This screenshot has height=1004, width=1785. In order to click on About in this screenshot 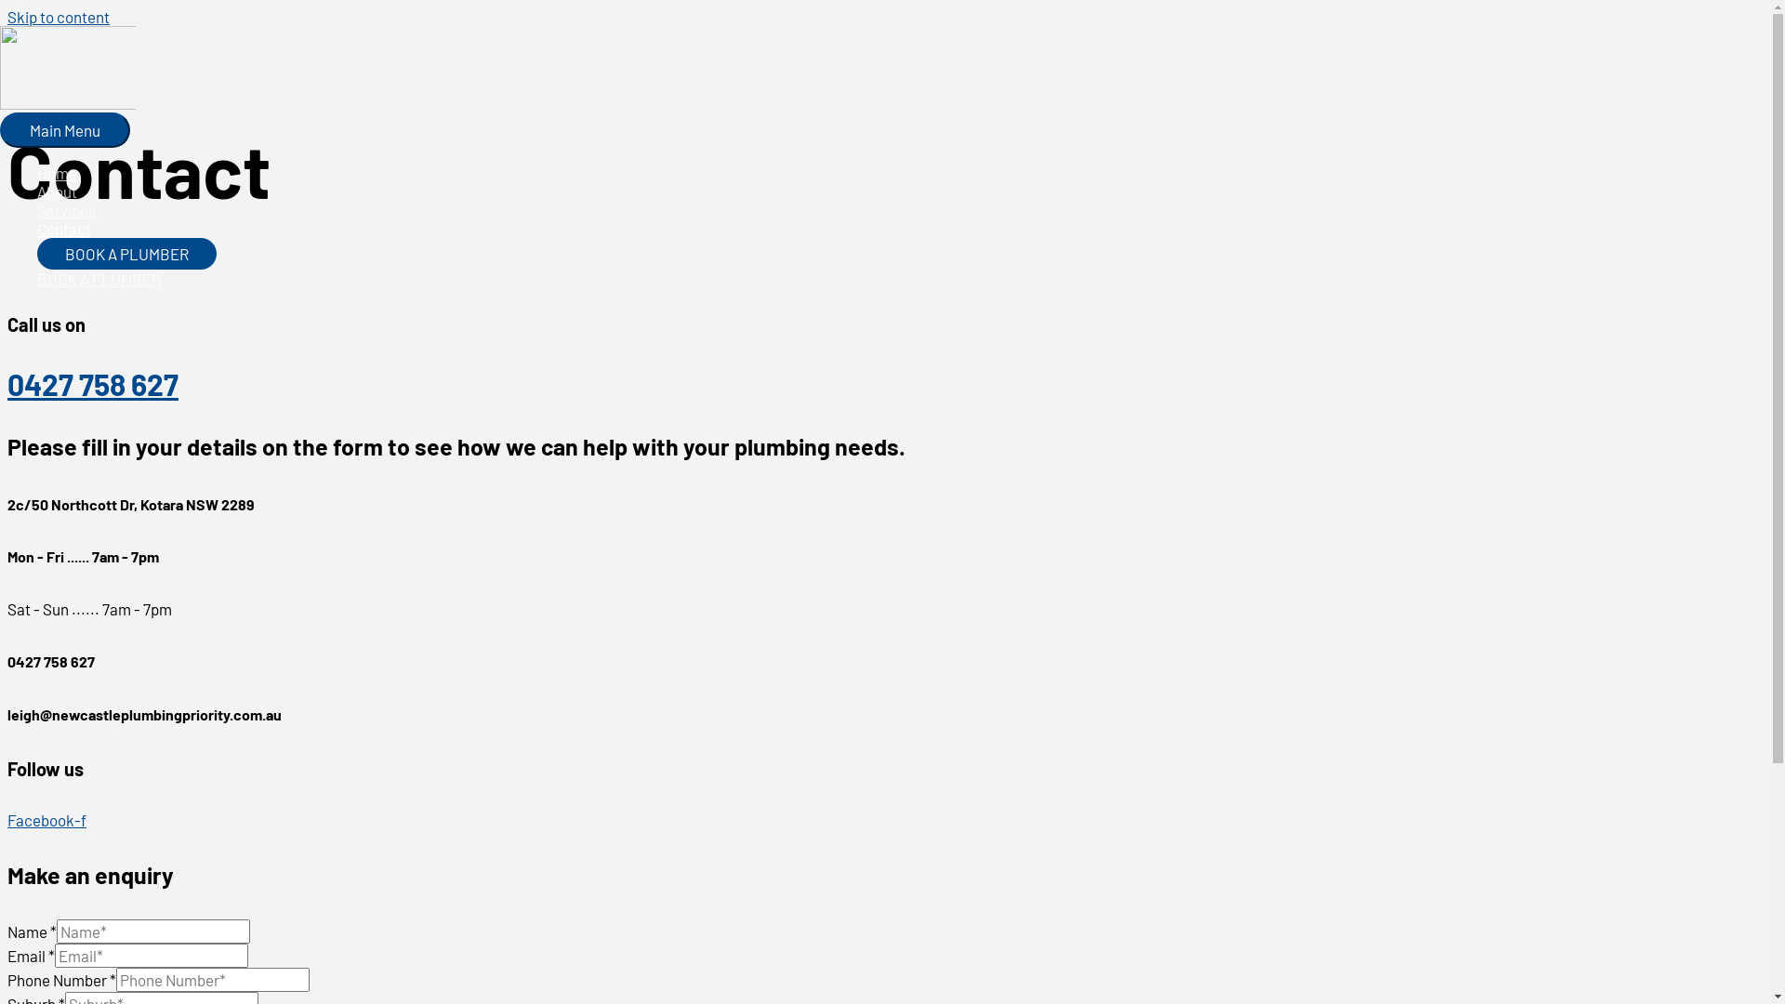, I will do `click(595, 192)`.